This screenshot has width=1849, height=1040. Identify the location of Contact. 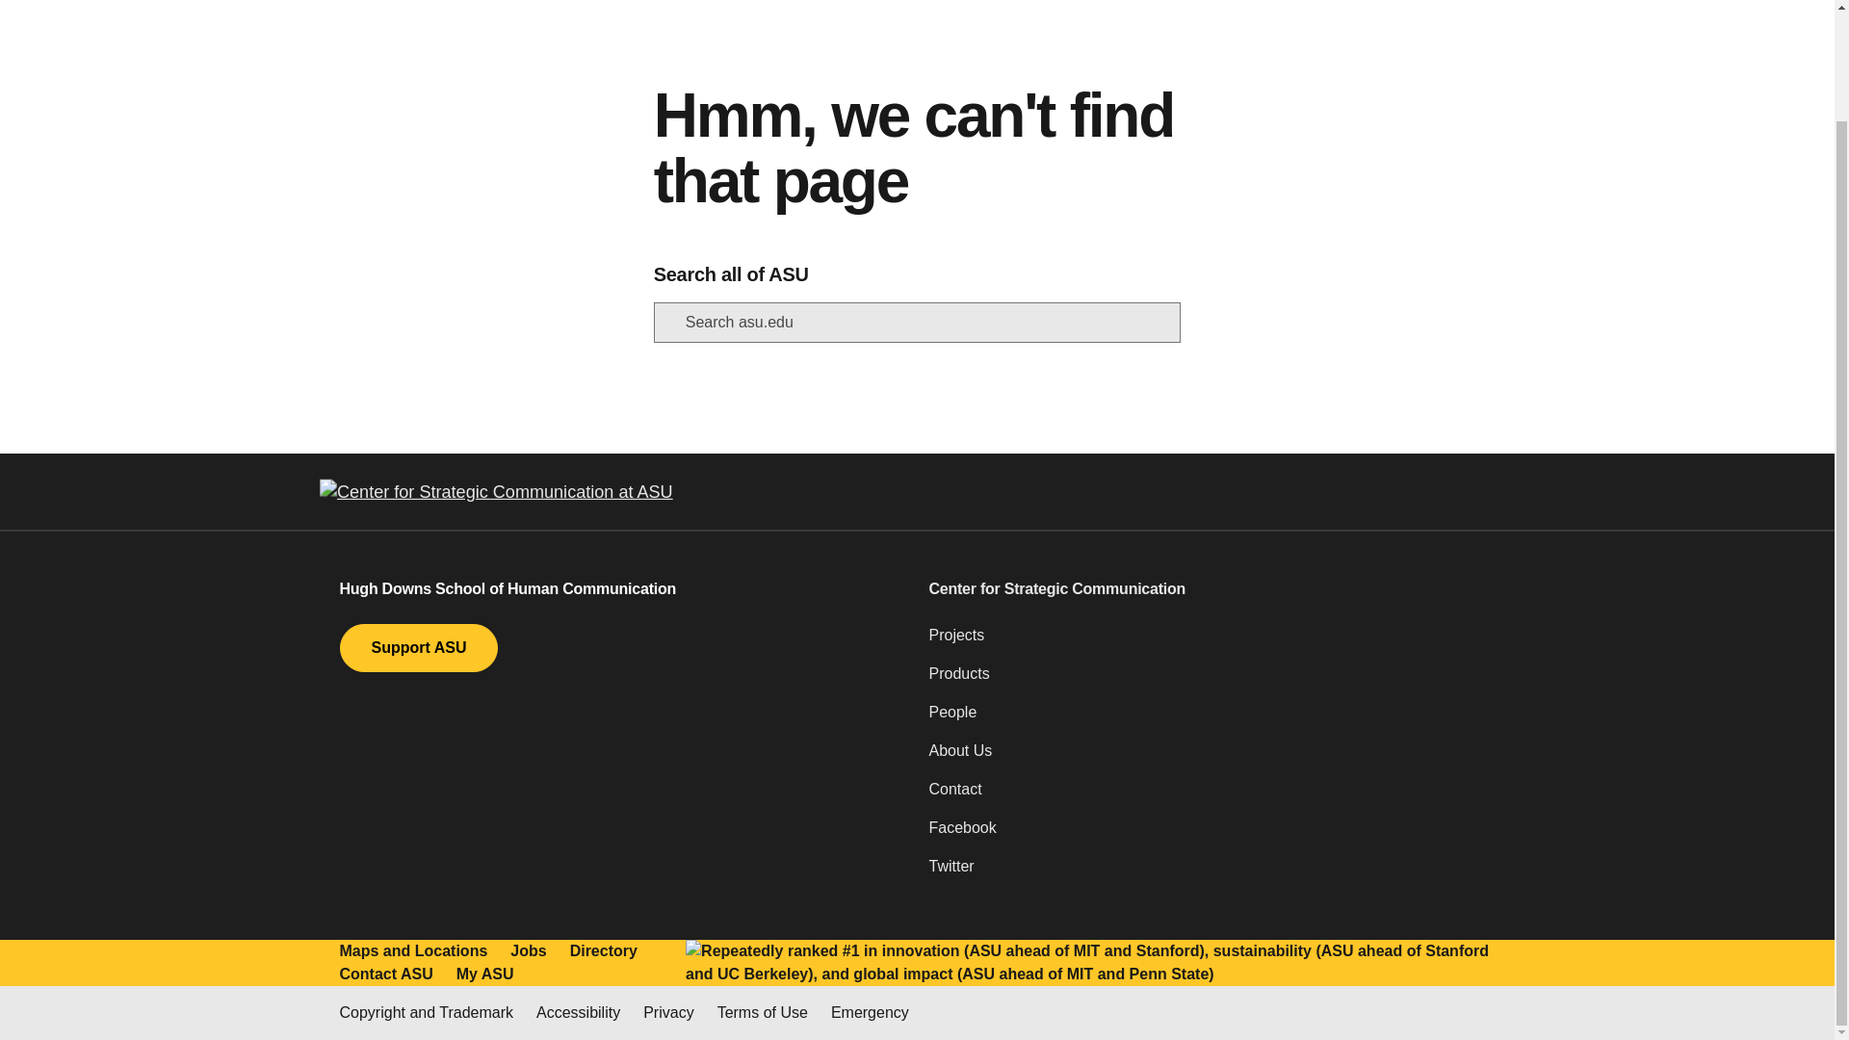
(1211, 796).